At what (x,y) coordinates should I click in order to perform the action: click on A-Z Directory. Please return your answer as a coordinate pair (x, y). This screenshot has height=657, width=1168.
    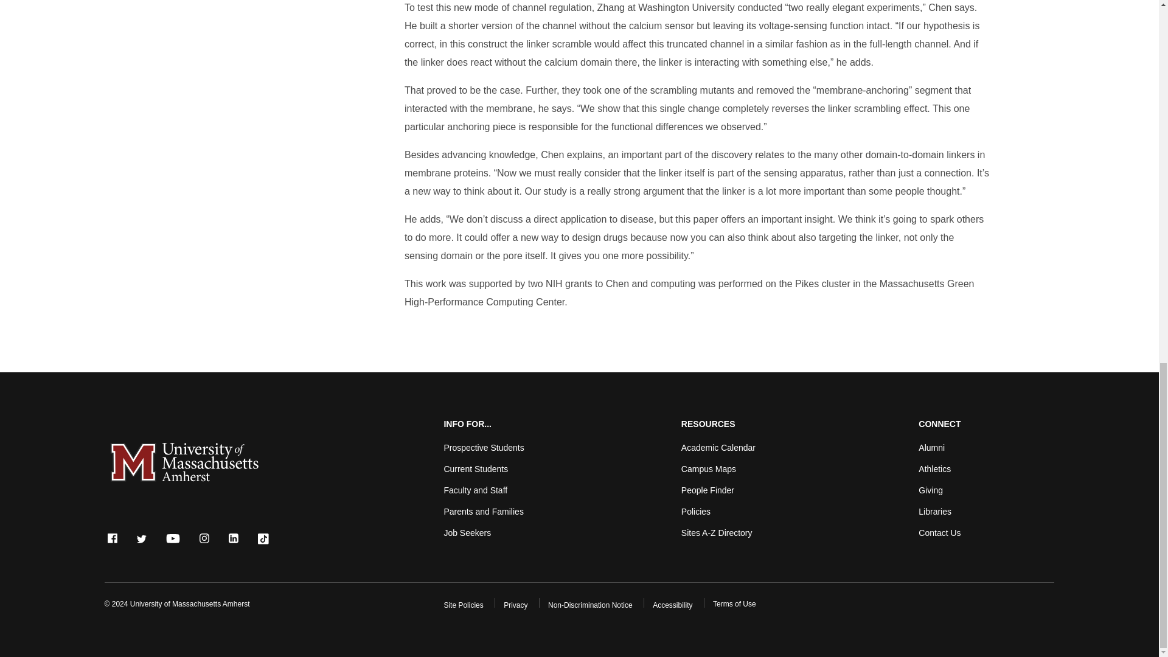
    Looking at the image, I should click on (717, 533).